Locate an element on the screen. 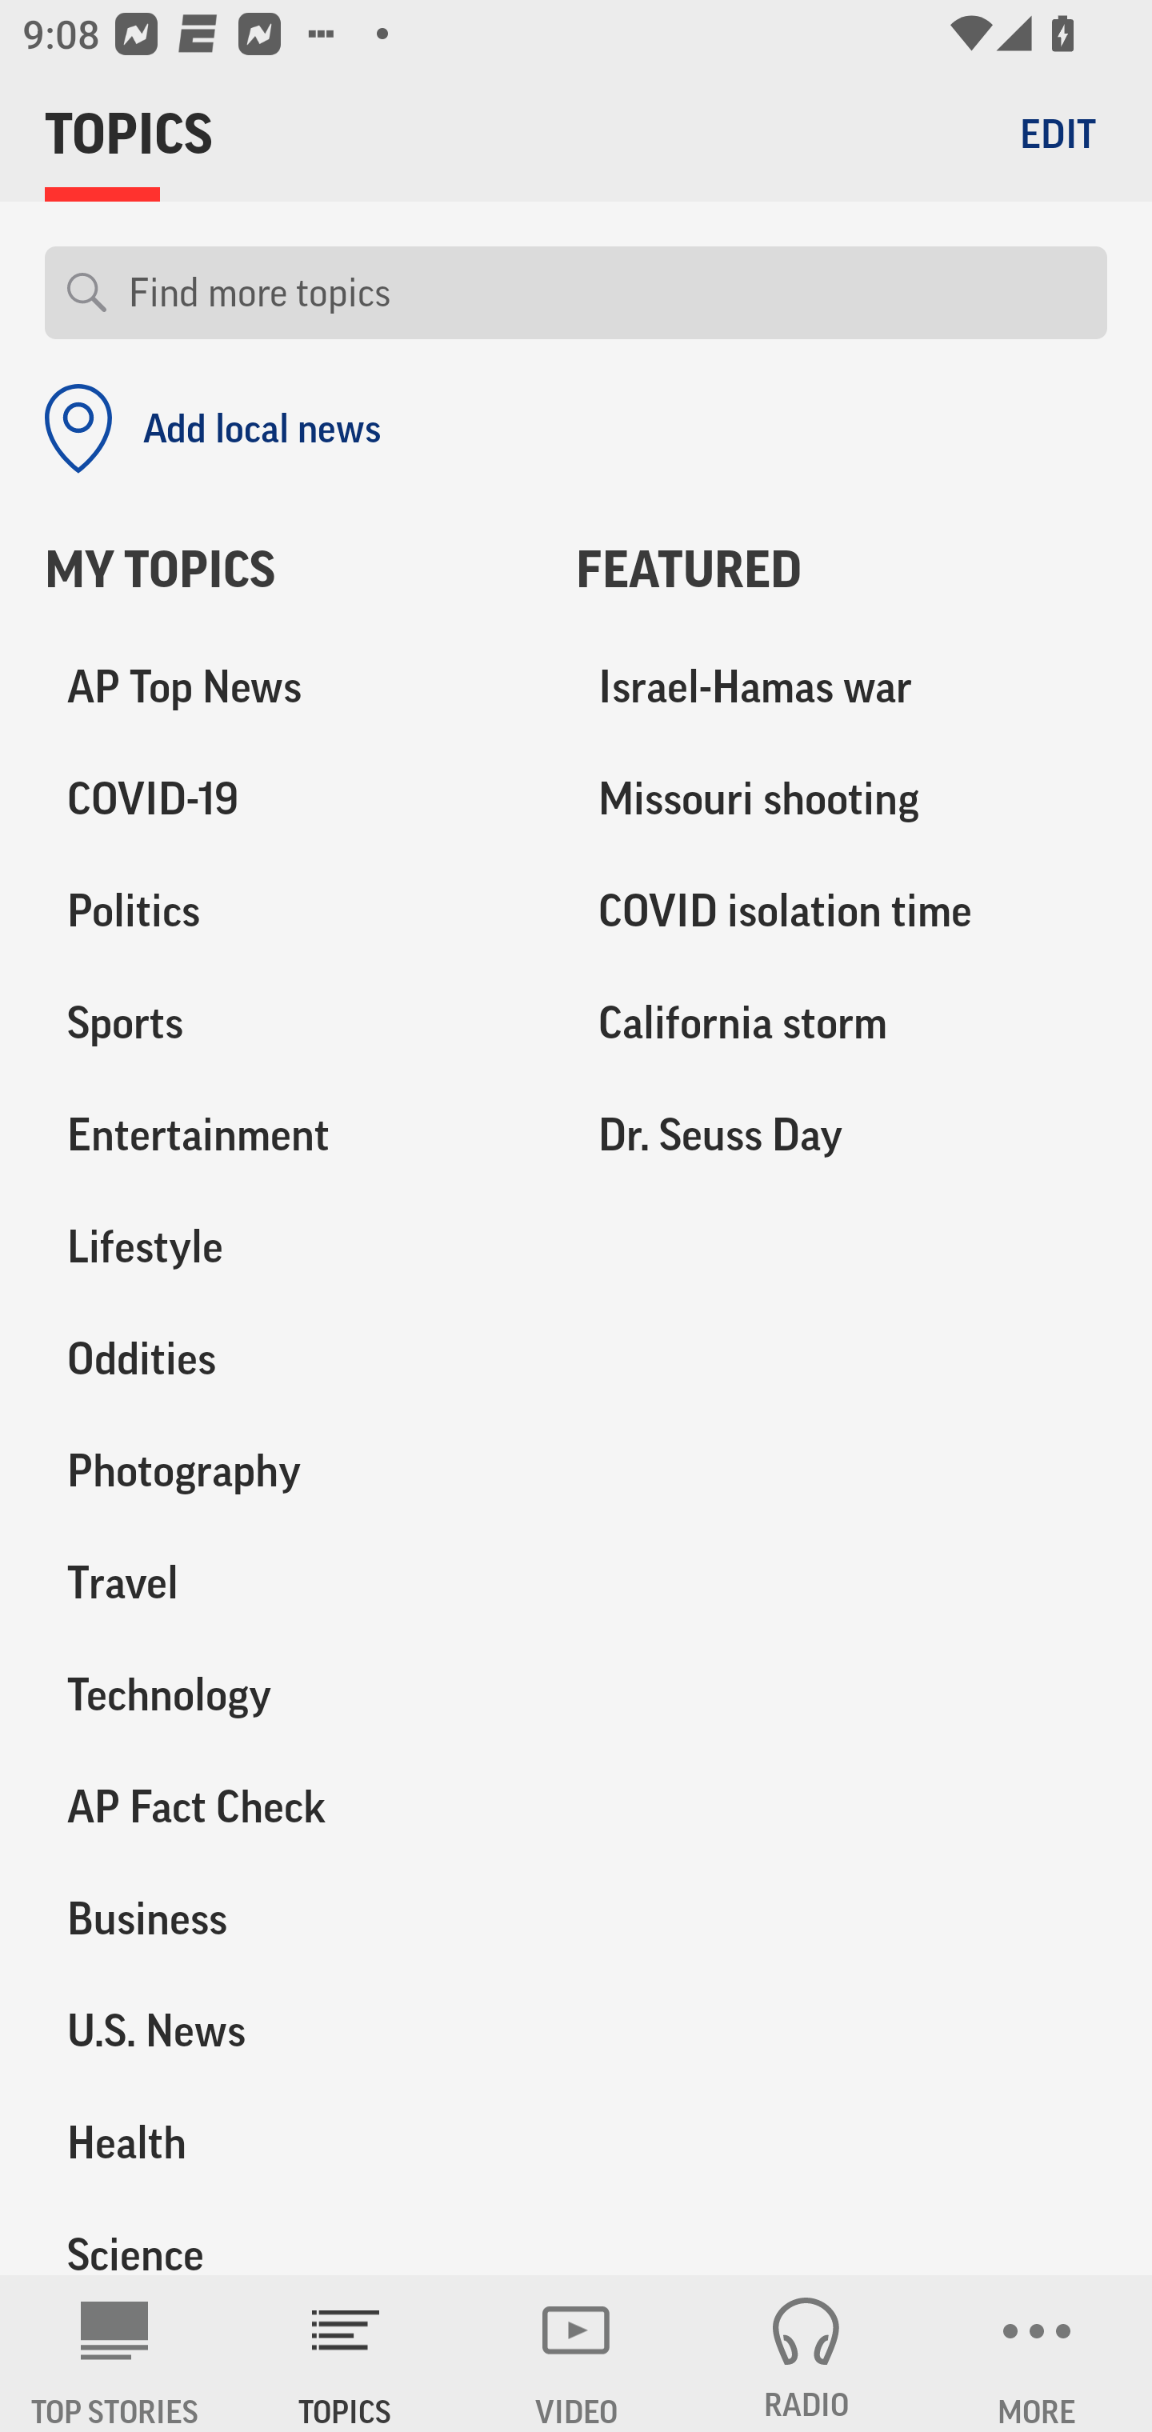  VIDEO is located at coordinates (576, 2354).